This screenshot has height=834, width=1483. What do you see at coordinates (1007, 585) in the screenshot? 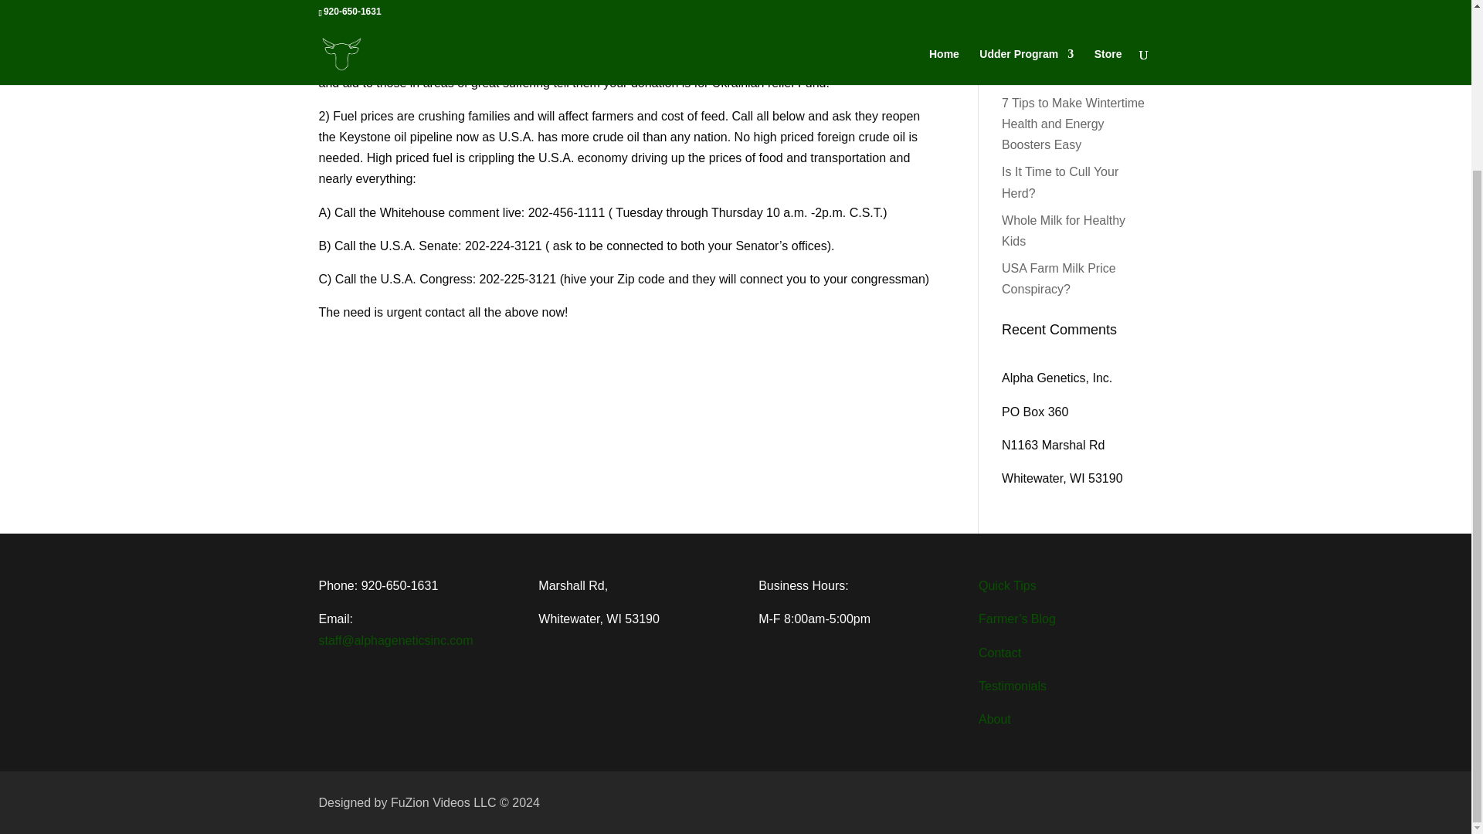
I see `Quick Tips` at bounding box center [1007, 585].